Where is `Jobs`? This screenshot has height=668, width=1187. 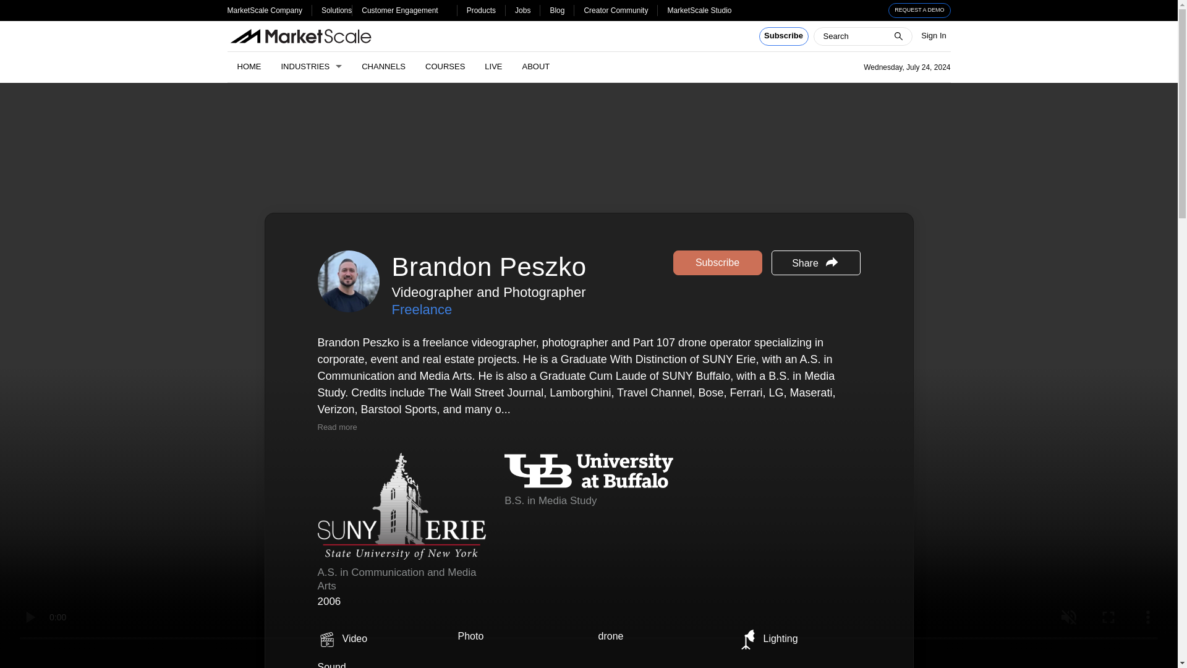
Jobs is located at coordinates (523, 10).